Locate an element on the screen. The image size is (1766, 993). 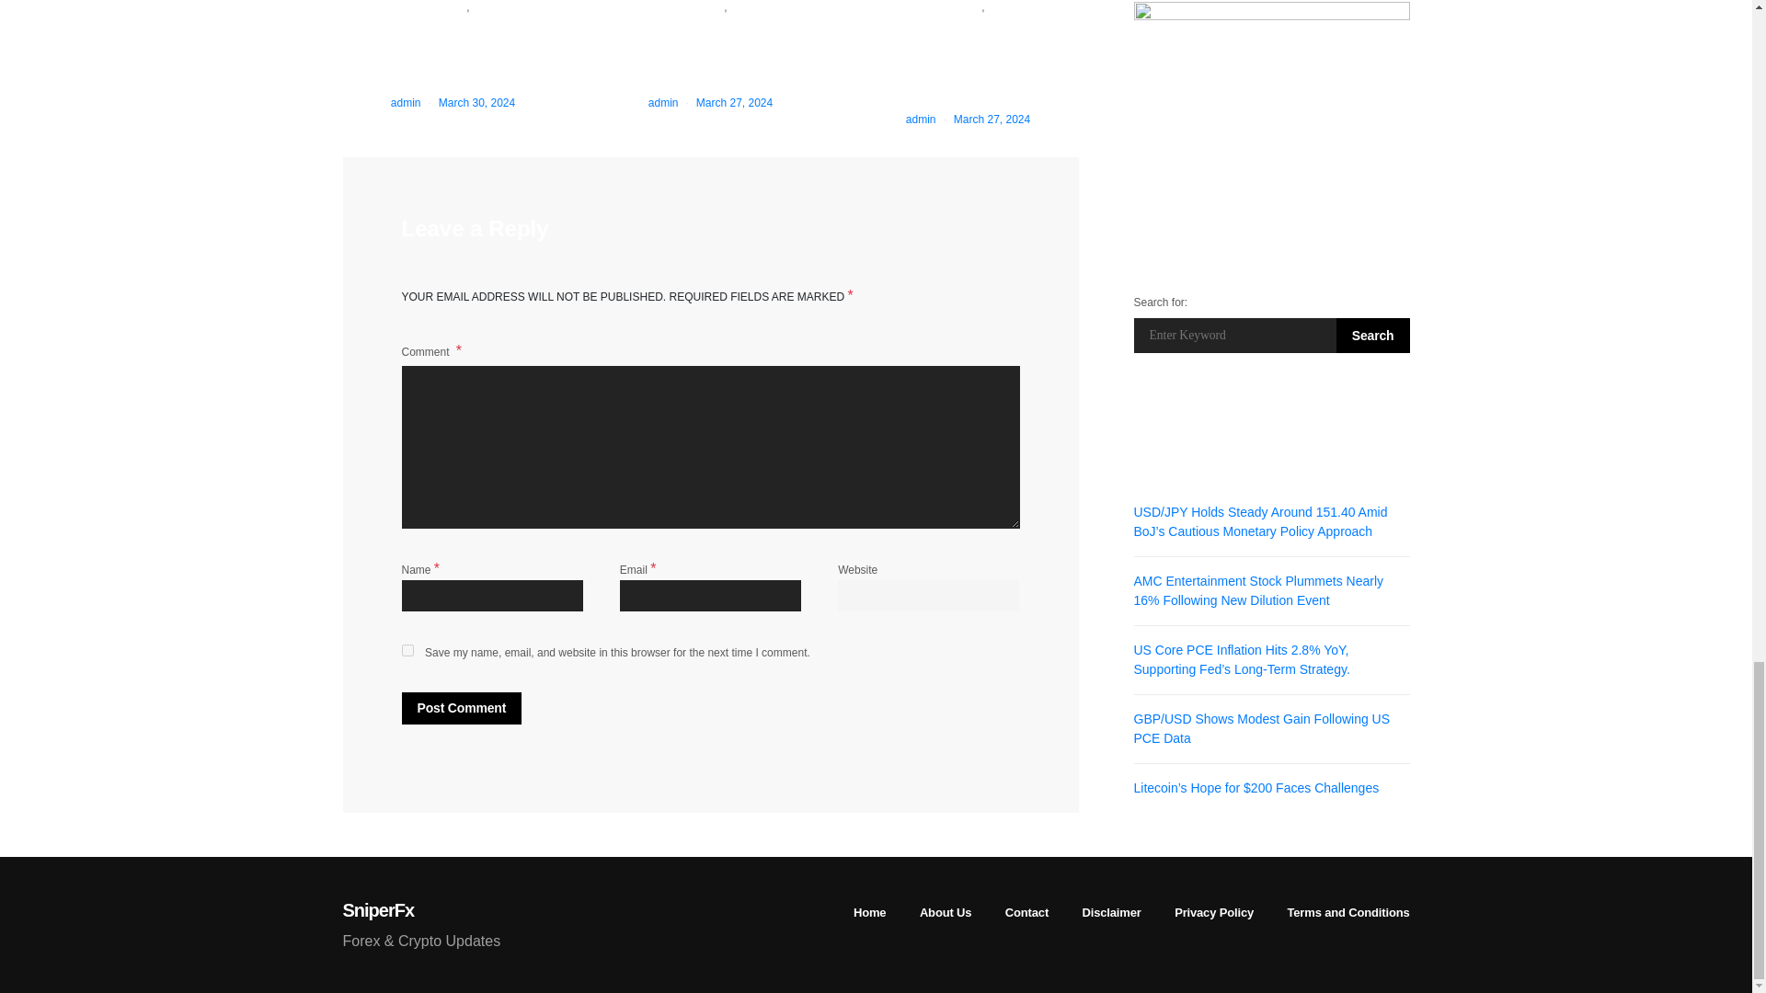
View all posts by admin is located at coordinates (406, 102).